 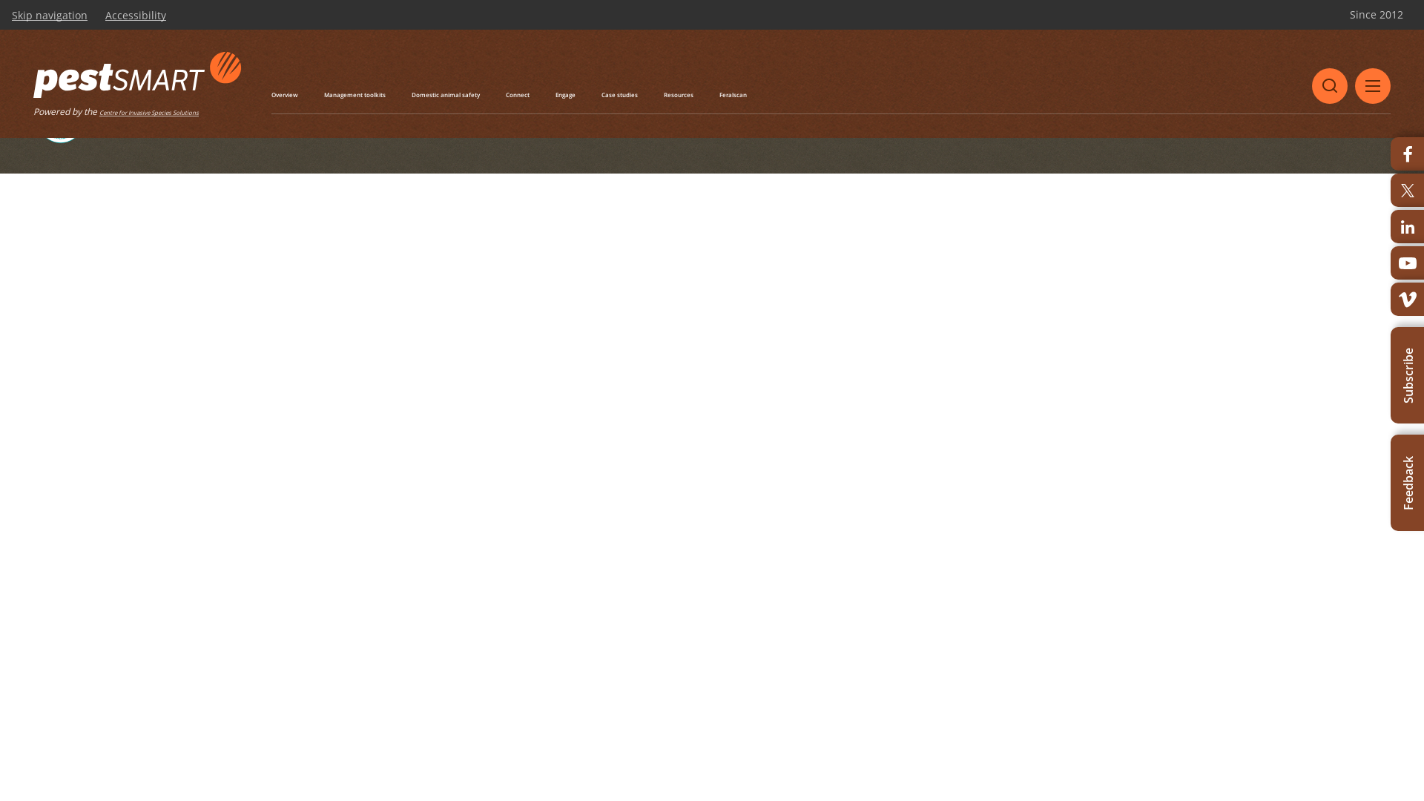 What do you see at coordinates (355, 95) in the screenshot?
I see `Management toolkits` at bounding box center [355, 95].